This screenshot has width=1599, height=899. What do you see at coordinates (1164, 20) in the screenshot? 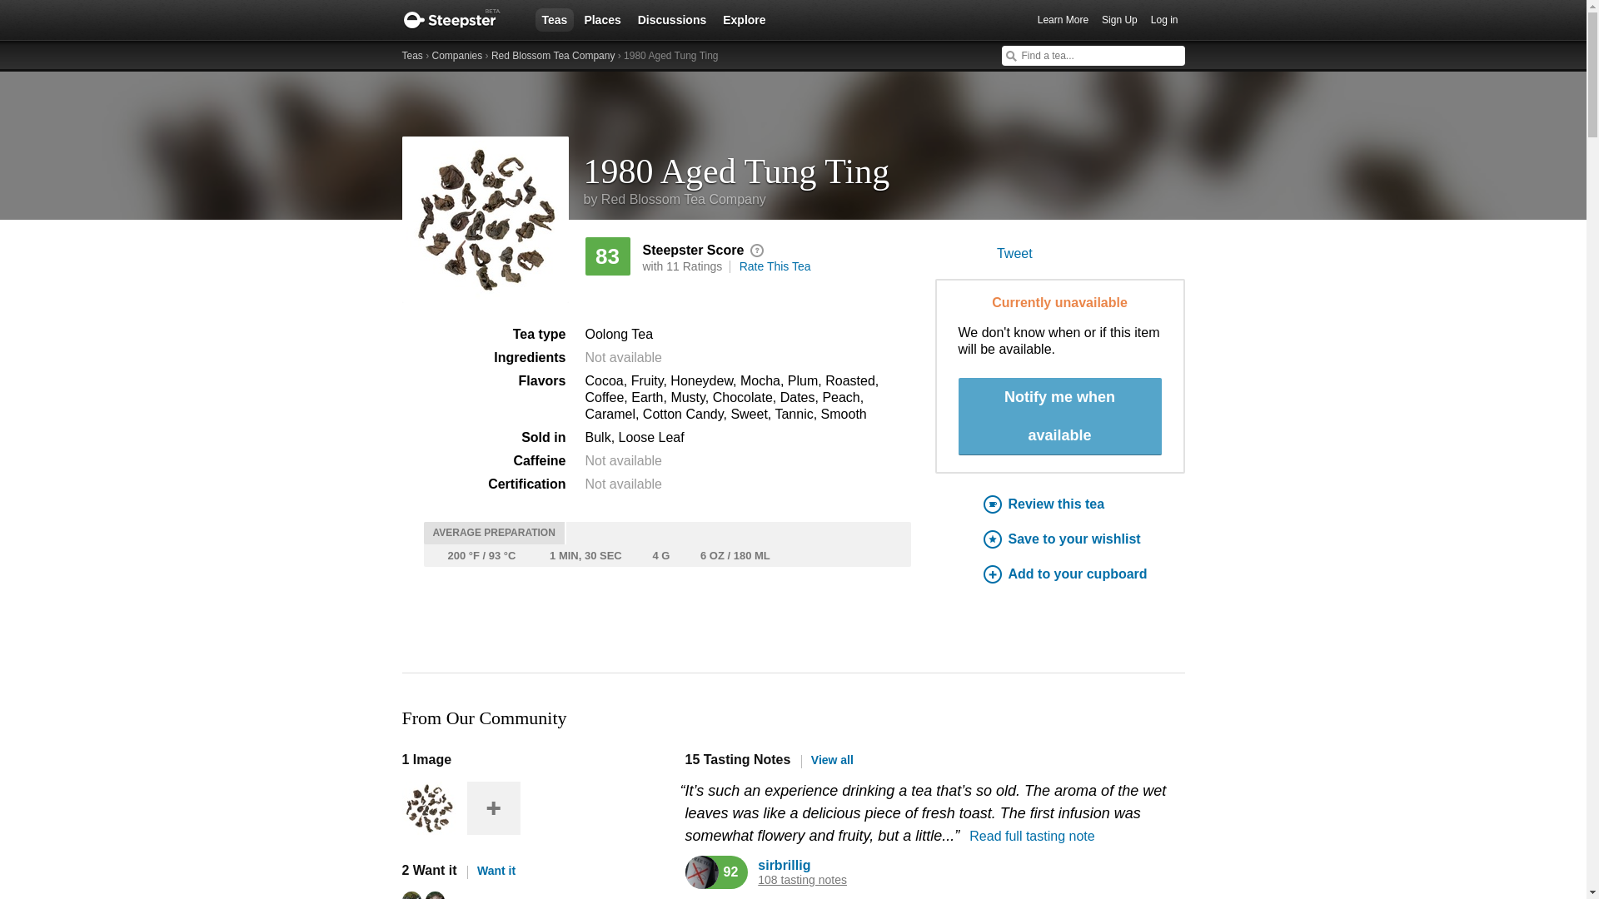
I see `Log in` at bounding box center [1164, 20].